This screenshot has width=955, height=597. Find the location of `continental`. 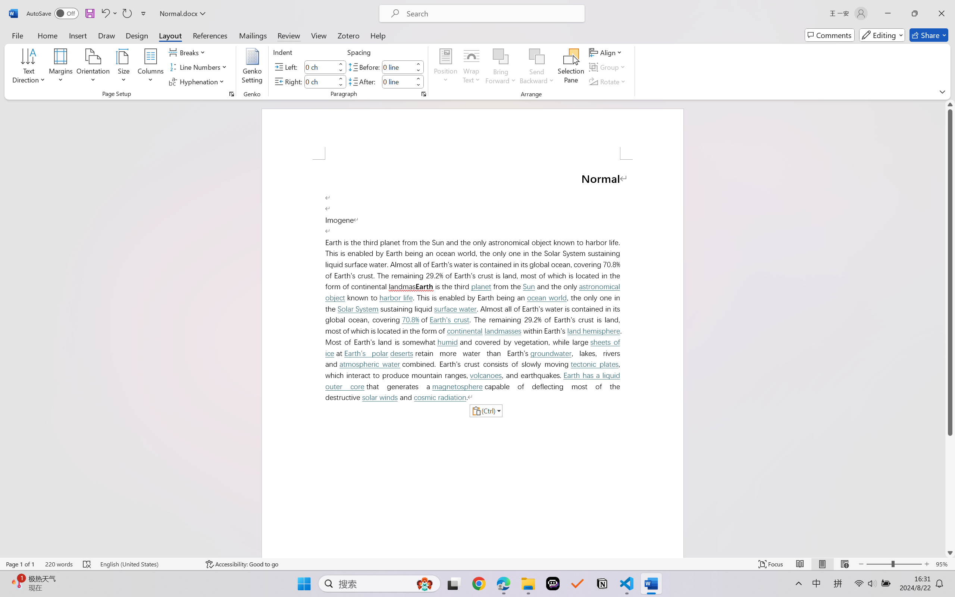

continental is located at coordinates (464, 331).